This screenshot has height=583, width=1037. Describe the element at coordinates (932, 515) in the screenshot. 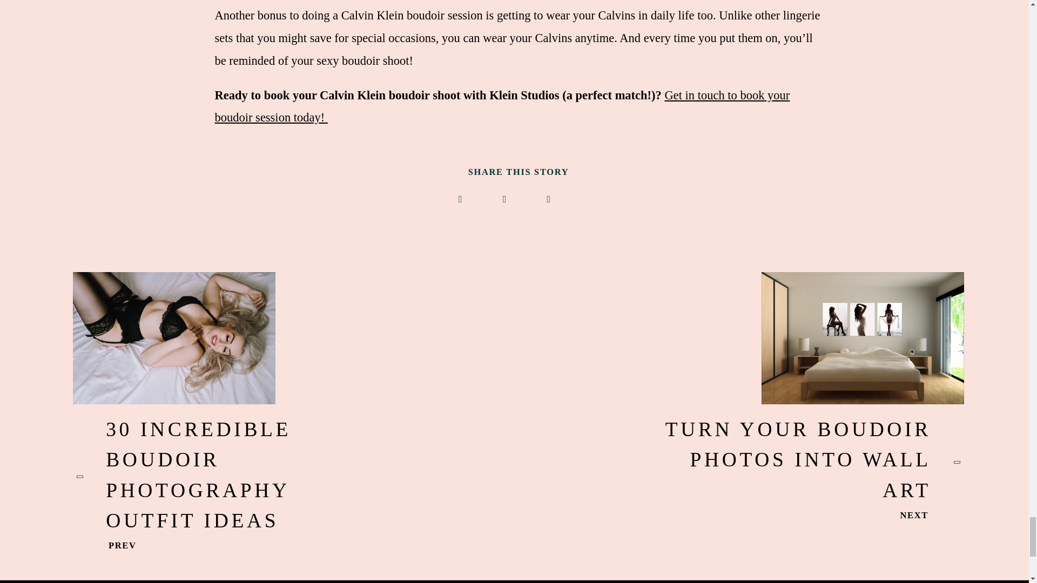

I see `NEXT` at that location.